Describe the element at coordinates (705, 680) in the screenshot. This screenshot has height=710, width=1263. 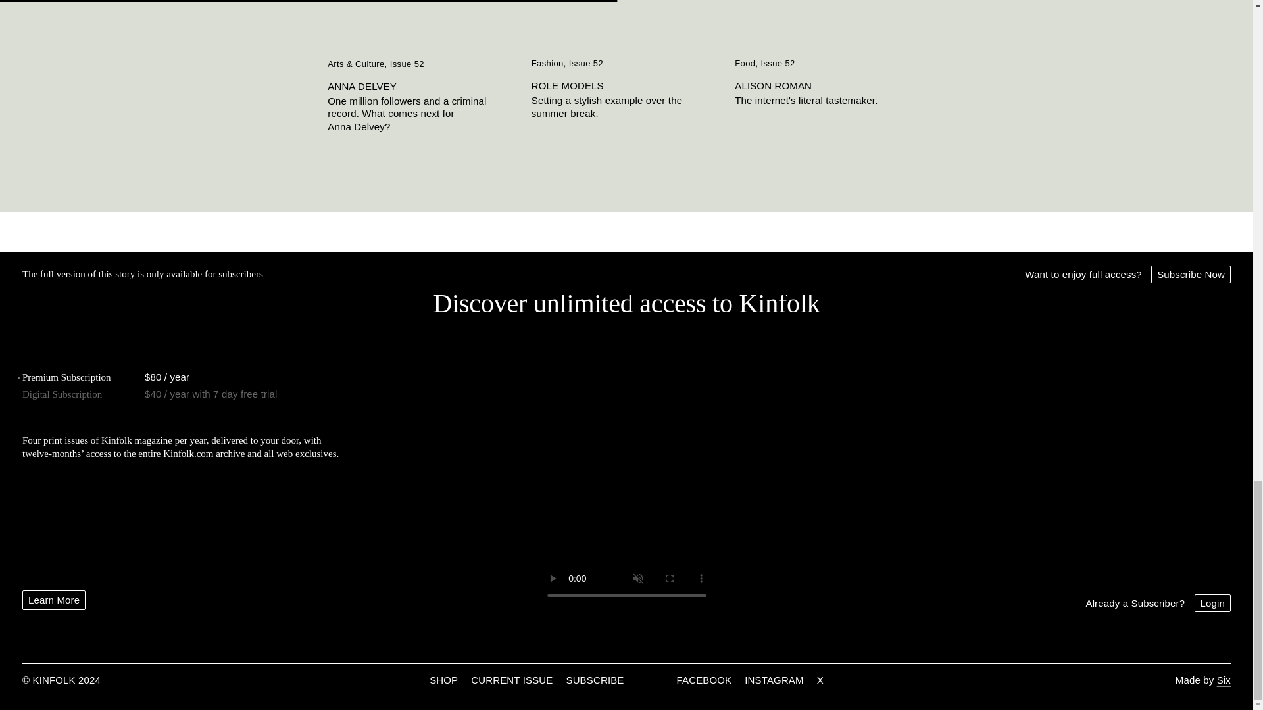
I see `FACEBOOK` at that location.